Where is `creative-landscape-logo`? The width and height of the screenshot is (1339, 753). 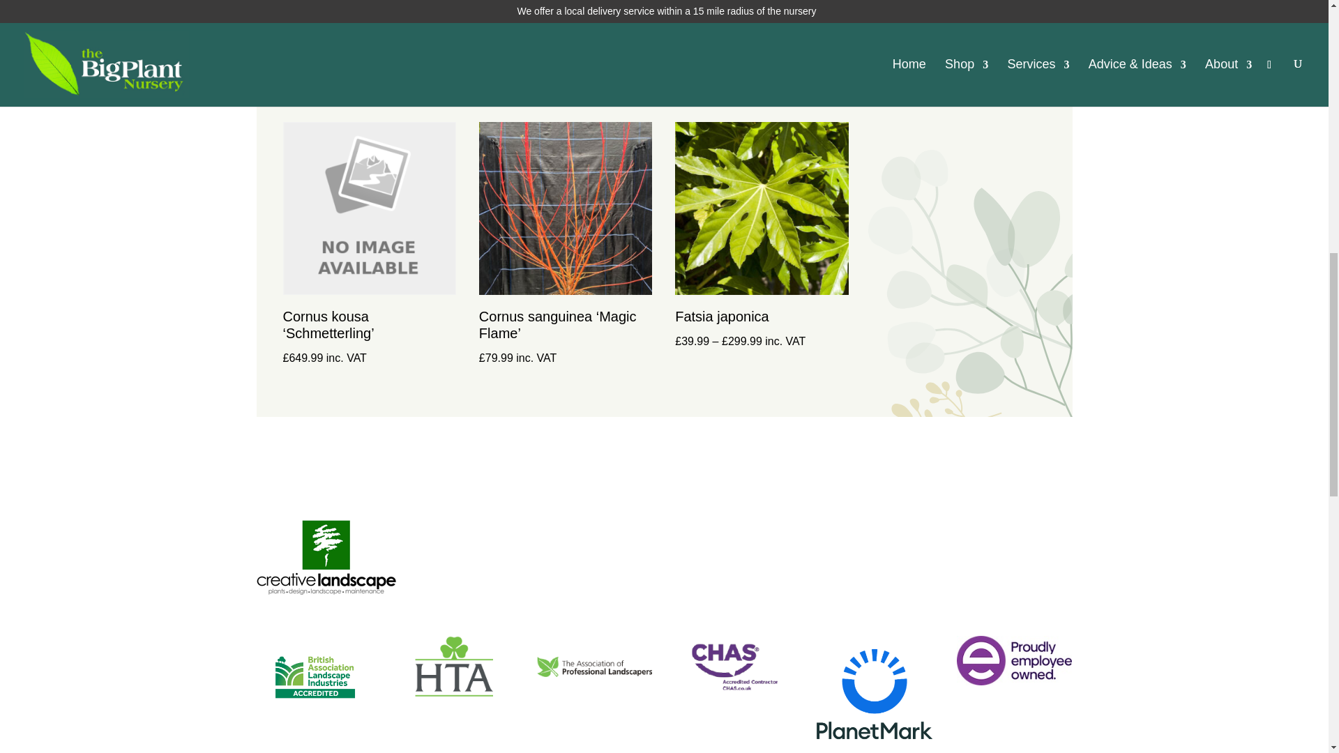 creative-landscape-logo is located at coordinates (326, 558).